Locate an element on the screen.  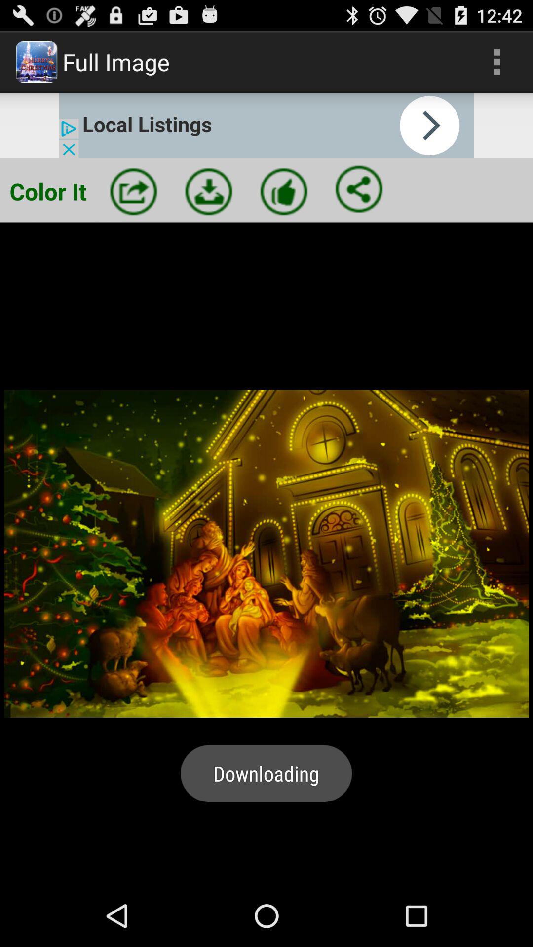
share image is located at coordinates (359, 189).